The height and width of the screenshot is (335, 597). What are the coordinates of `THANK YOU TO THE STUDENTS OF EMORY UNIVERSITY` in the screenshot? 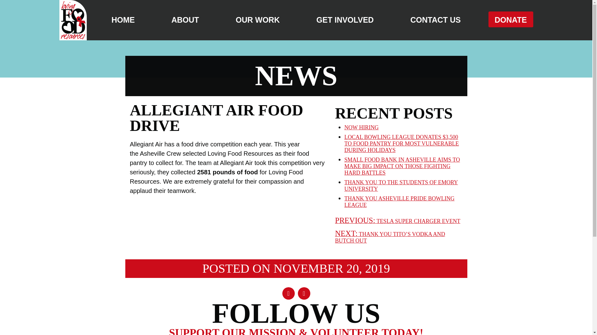 It's located at (401, 185).